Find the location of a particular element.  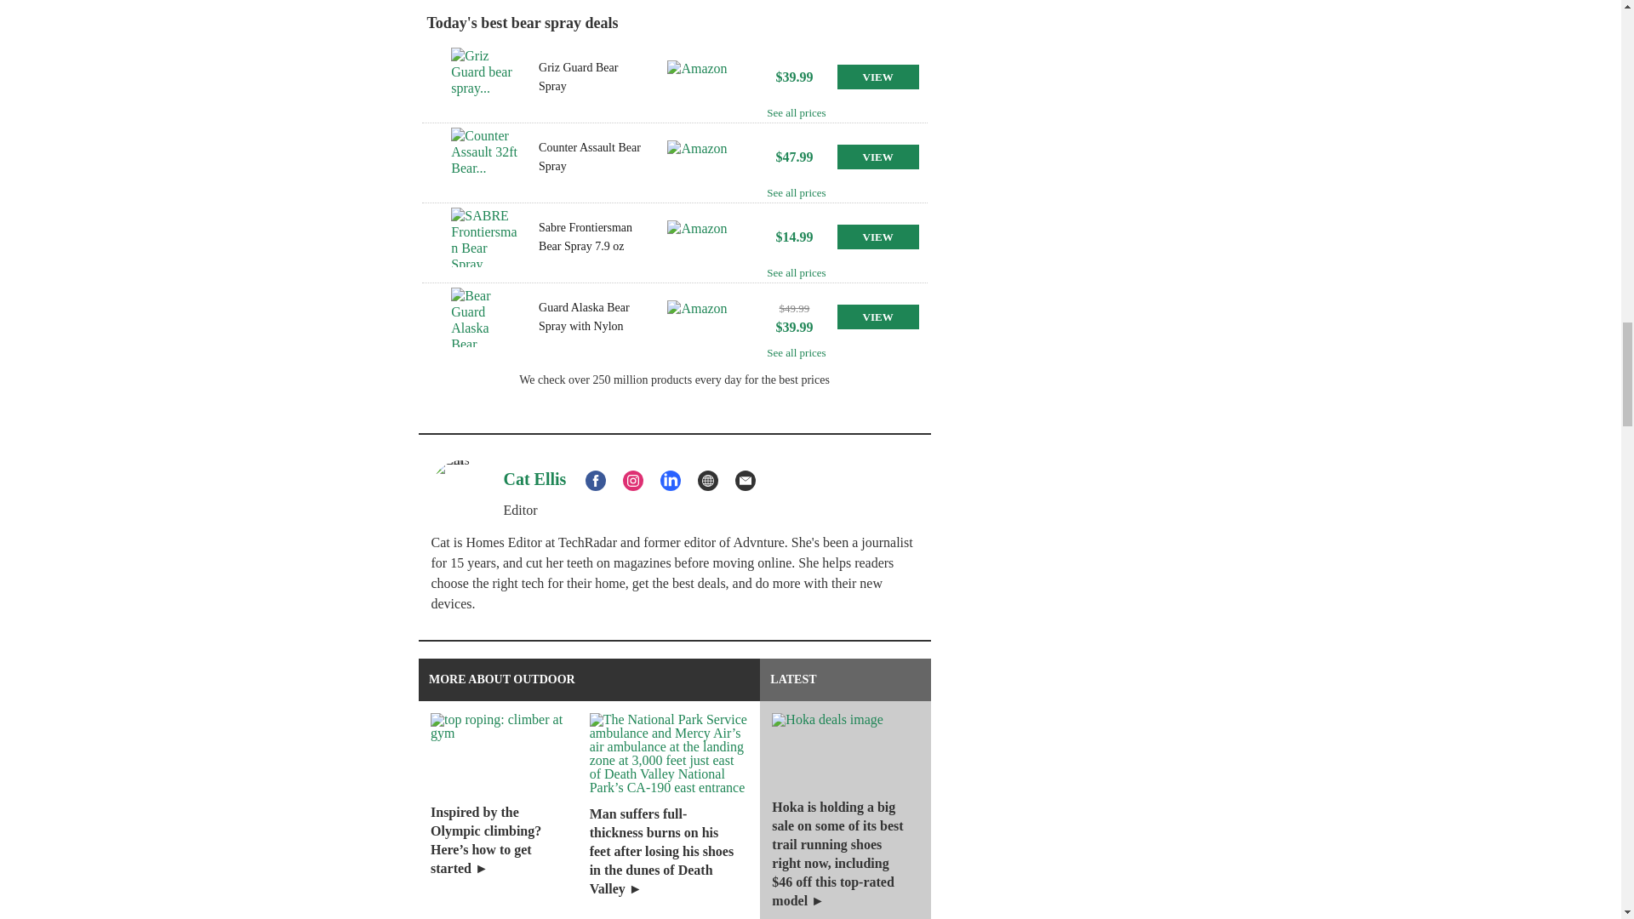

Amazon is located at coordinates (701, 77).